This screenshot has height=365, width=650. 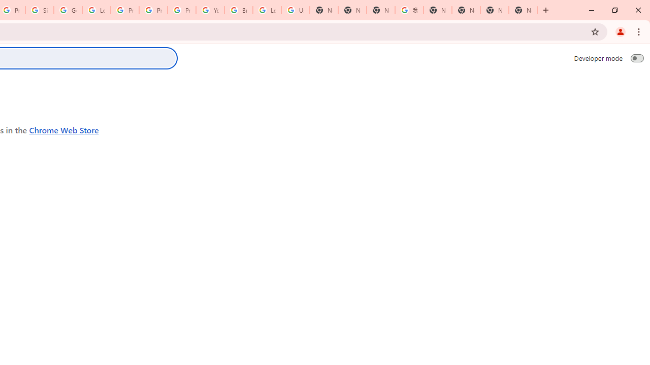 What do you see at coordinates (523, 10) in the screenshot?
I see `New Tab` at bounding box center [523, 10].